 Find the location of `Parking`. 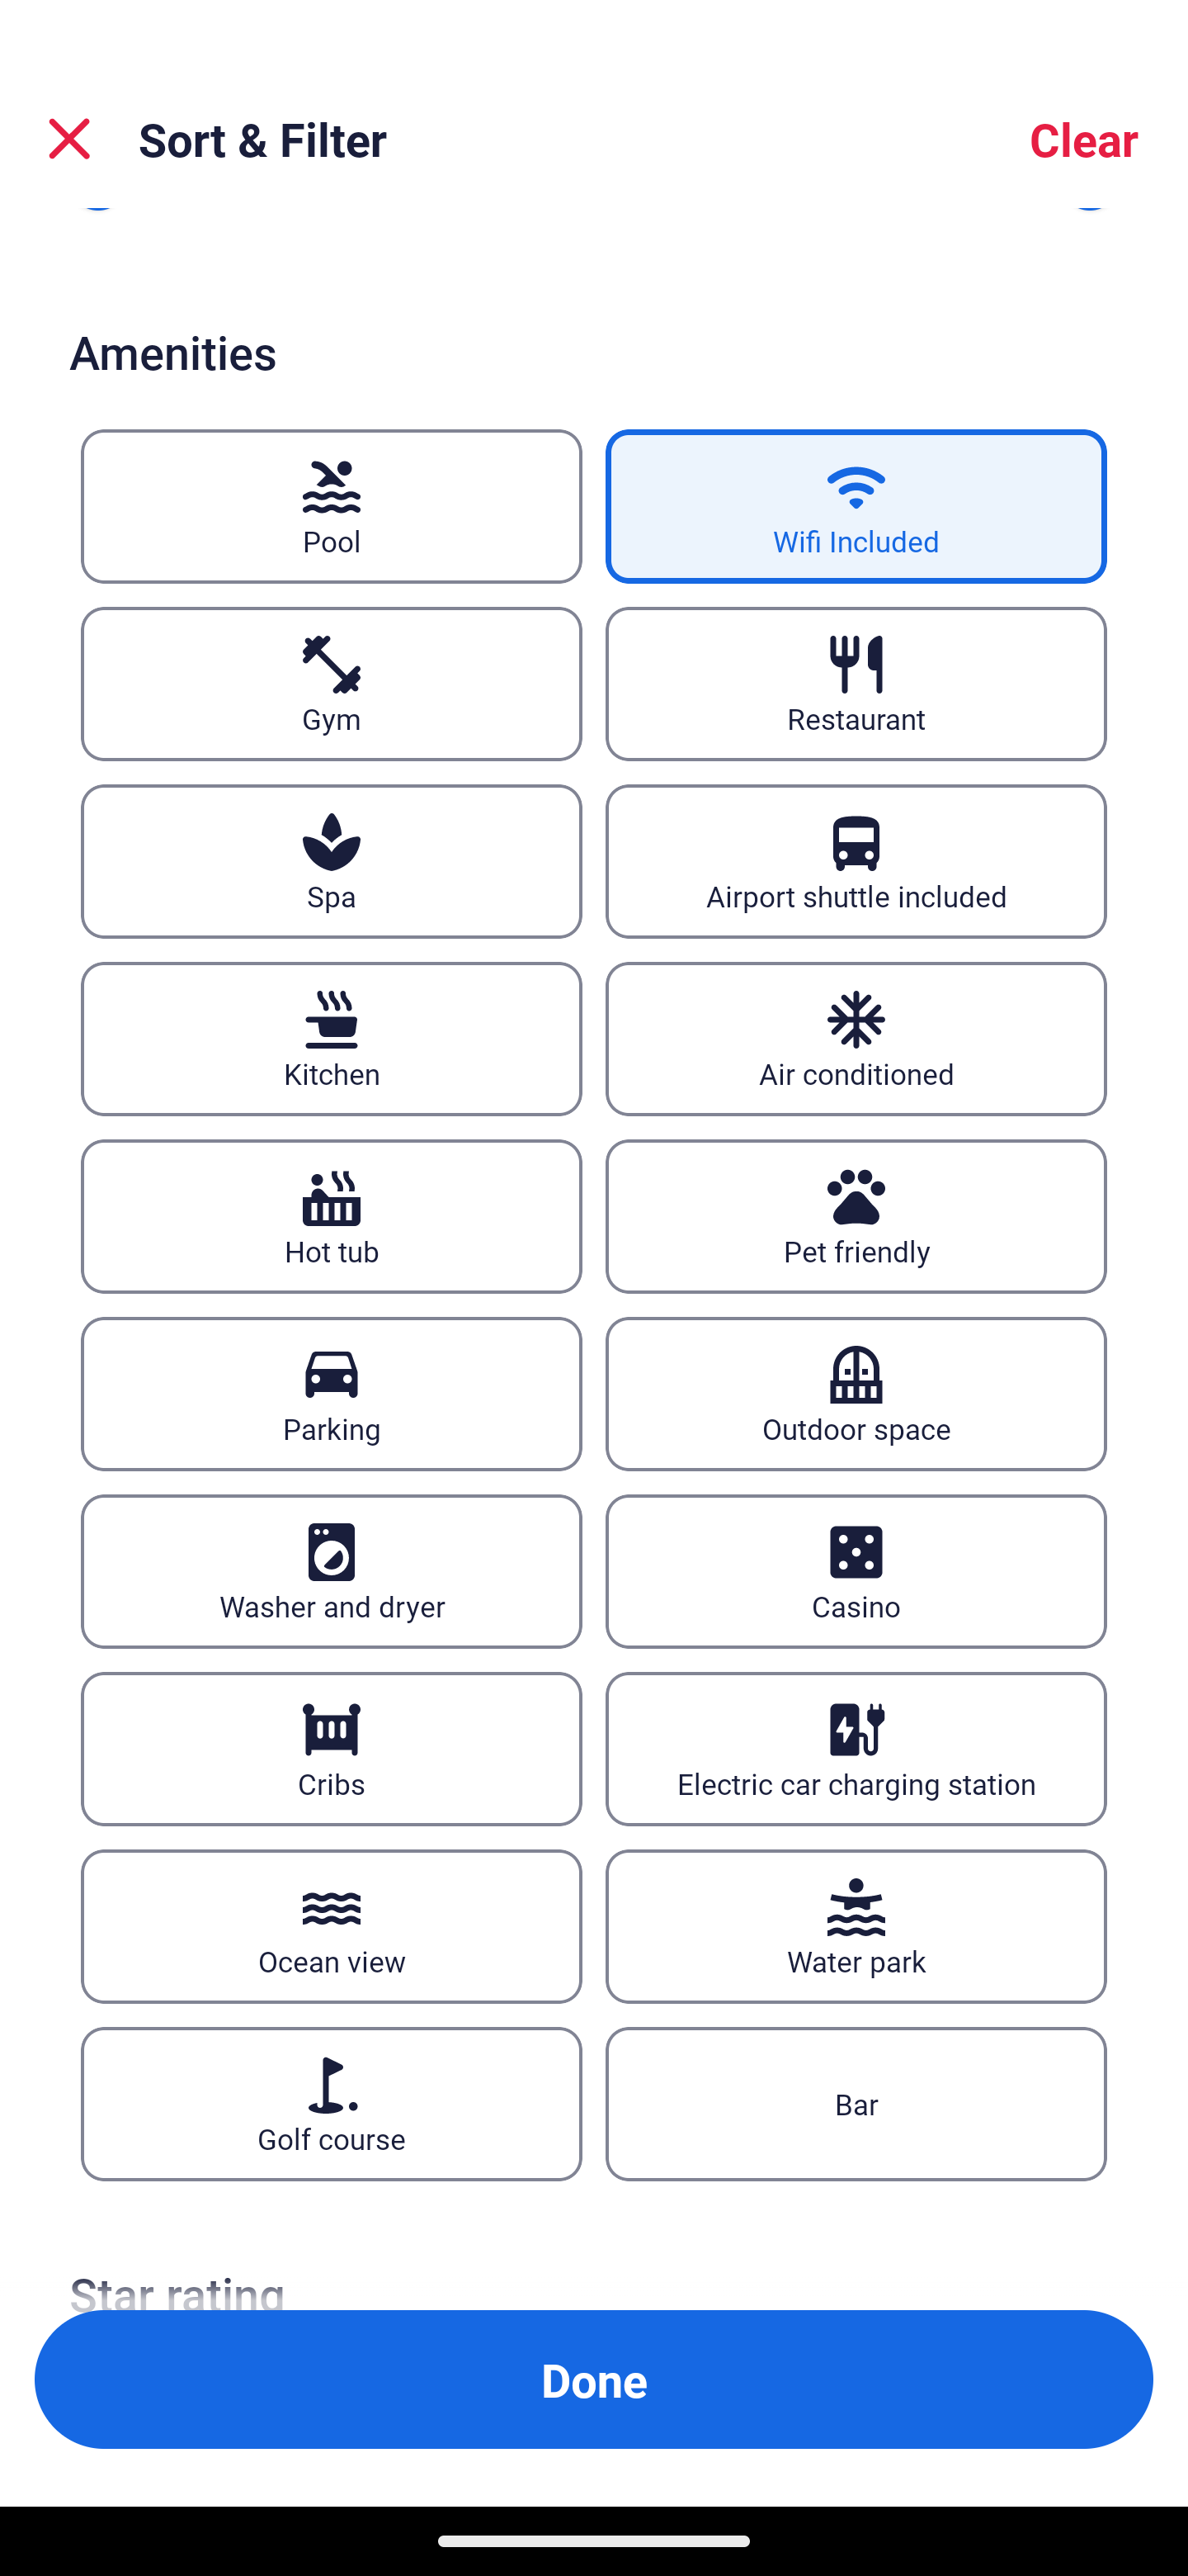

Parking is located at coordinates (331, 1394).